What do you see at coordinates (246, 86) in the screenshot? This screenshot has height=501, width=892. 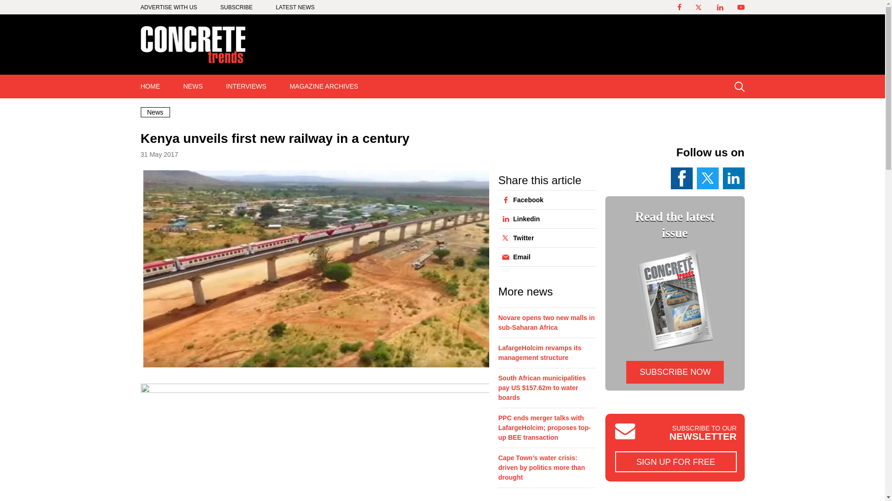 I see `INTERVIEWS` at bounding box center [246, 86].